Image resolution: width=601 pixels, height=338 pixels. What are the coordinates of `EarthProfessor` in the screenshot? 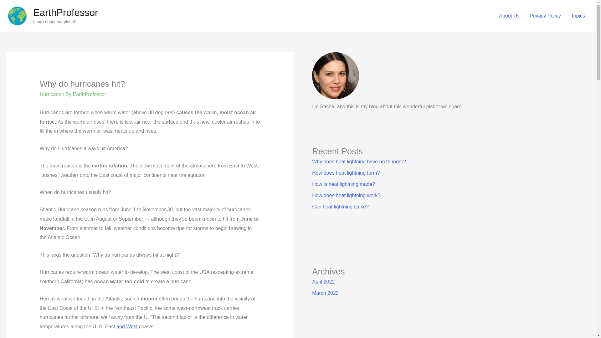 It's located at (90, 94).